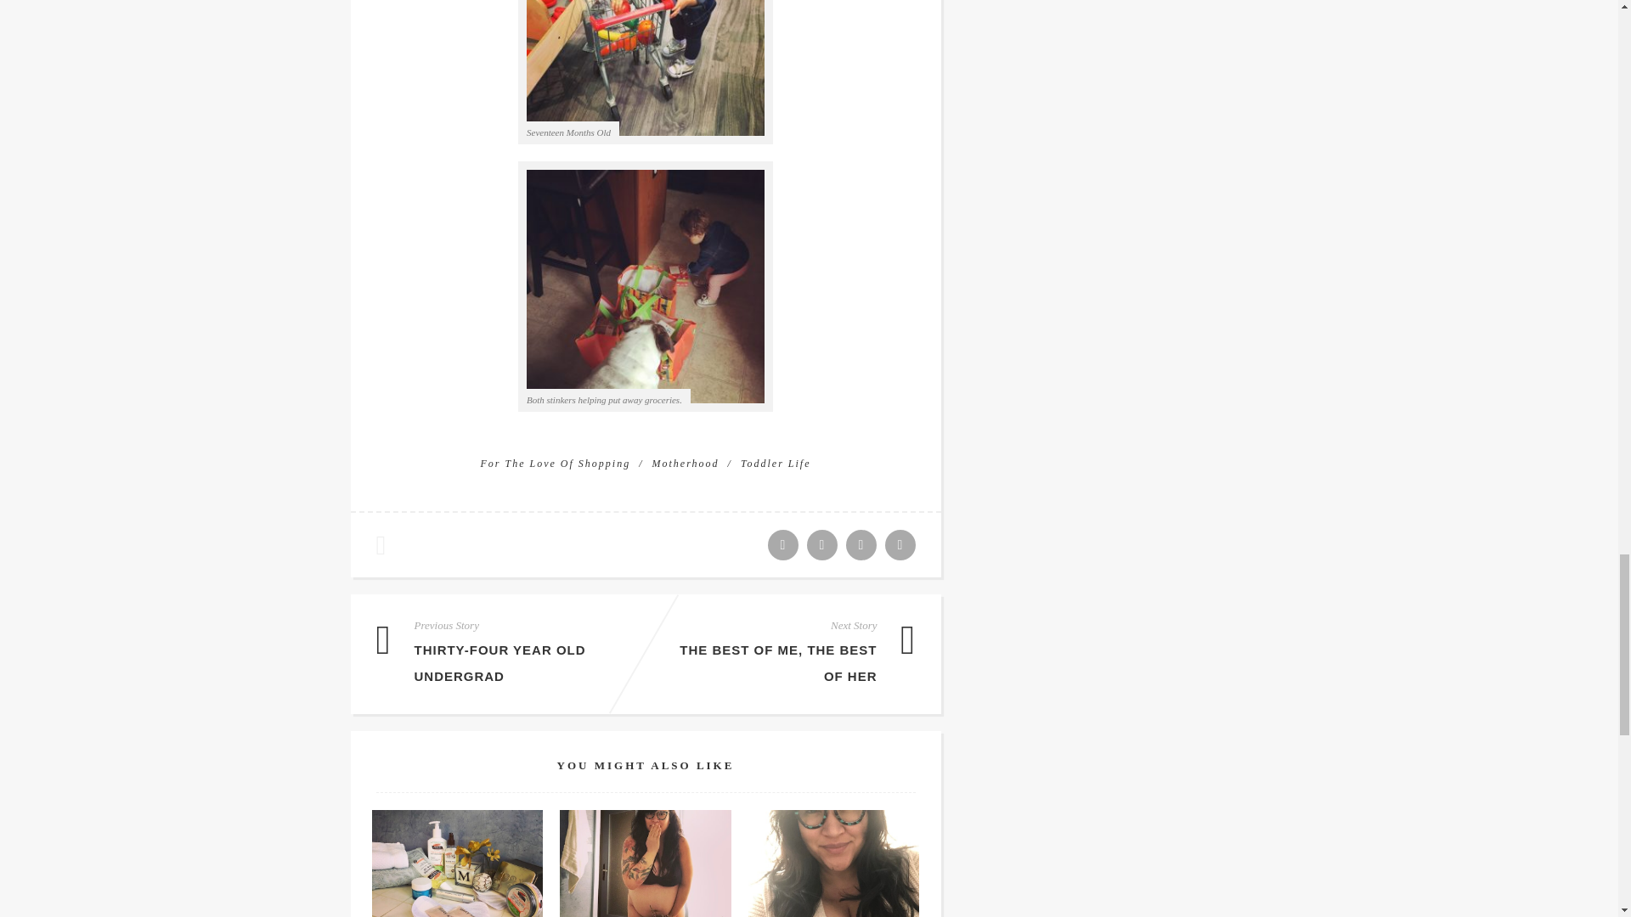 The height and width of the screenshot is (917, 1631). Describe the element at coordinates (561, 463) in the screenshot. I see `For The Love Of Shopping` at that location.